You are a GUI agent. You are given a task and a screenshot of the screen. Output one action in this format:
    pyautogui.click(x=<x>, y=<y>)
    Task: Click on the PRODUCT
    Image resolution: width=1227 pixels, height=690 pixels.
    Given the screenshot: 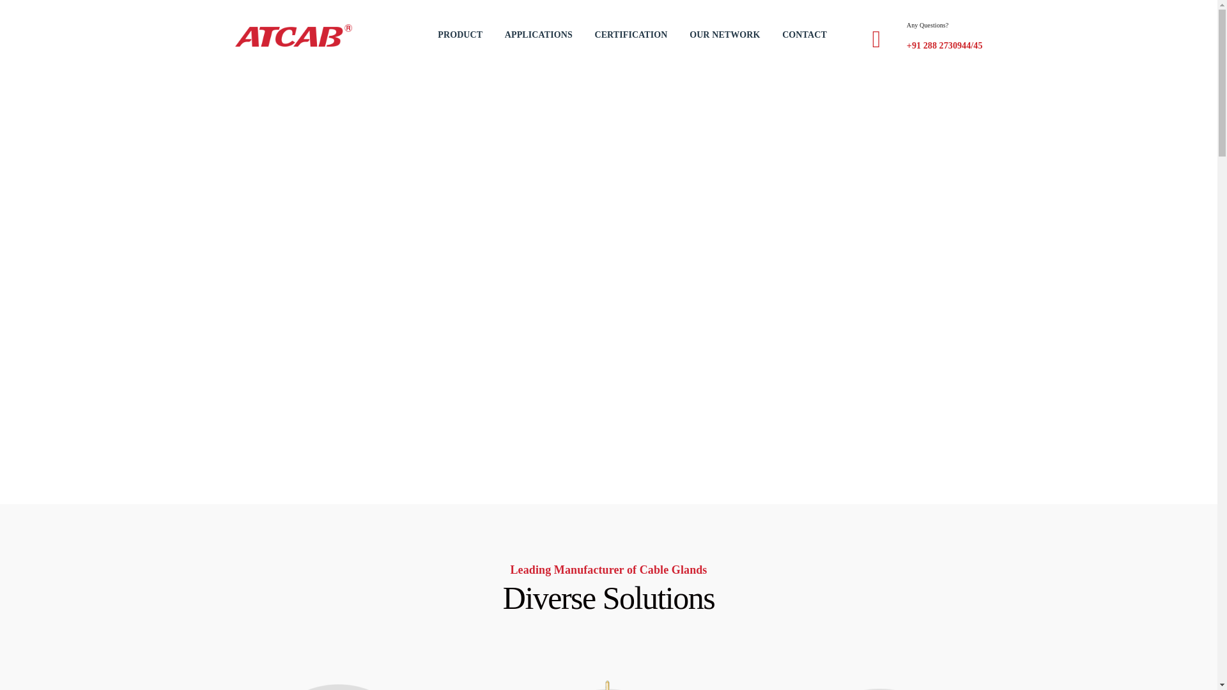 What is the action you would take?
    pyautogui.click(x=460, y=35)
    